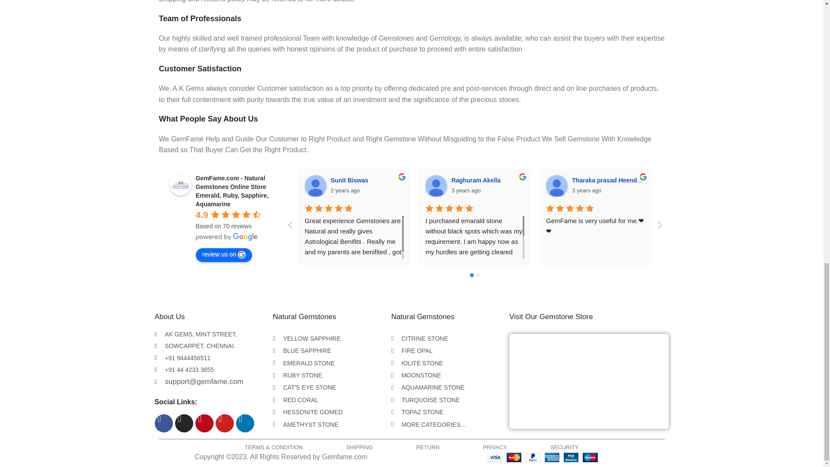 This screenshot has height=467, width=830. What do you see at coordinates (226, 237) in the screenshot?
I see `powered by Google` at bounding box center [226, 237].